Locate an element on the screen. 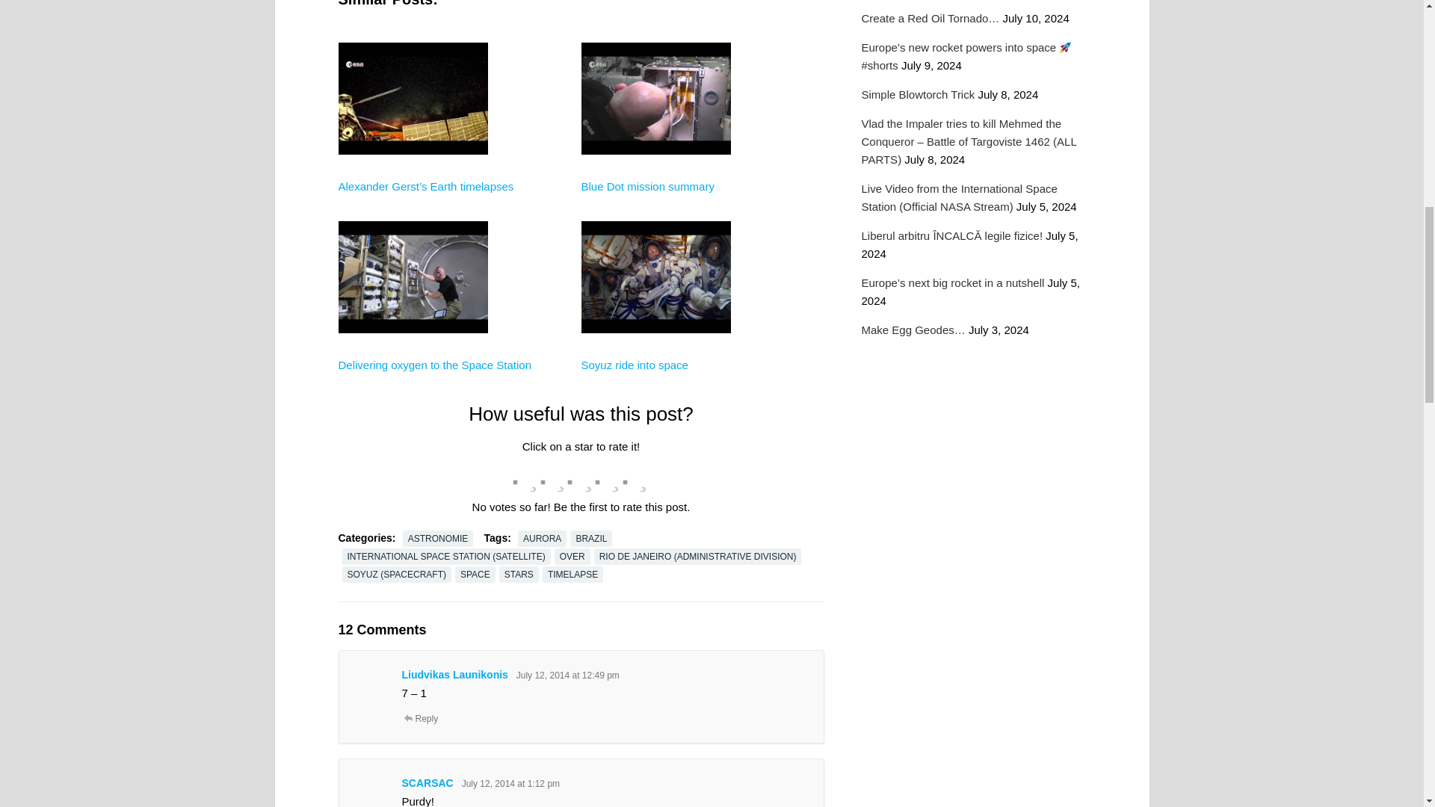 This screenshot has height=807, width=1435. Blue Dot mission summary is located at coordinates (647, 186).